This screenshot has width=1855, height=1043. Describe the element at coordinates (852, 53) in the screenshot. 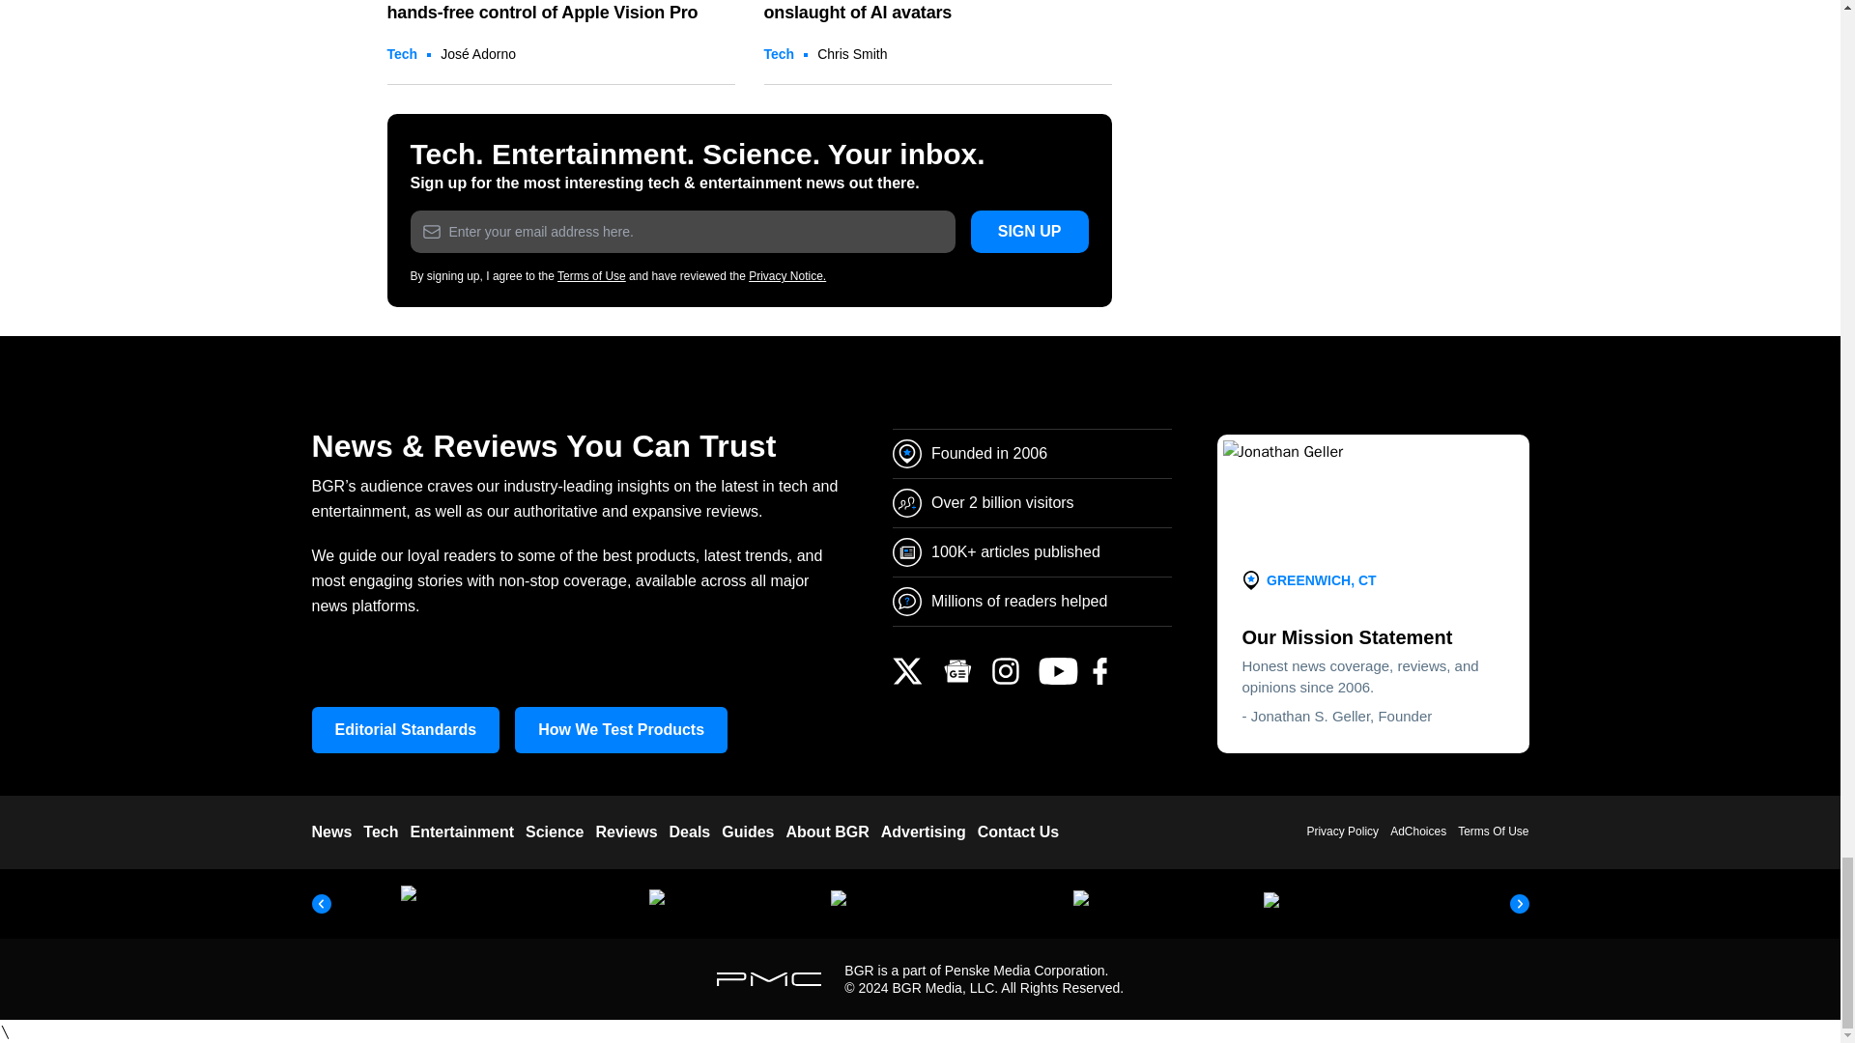

I see `Posts by Chris Smith` at that location.